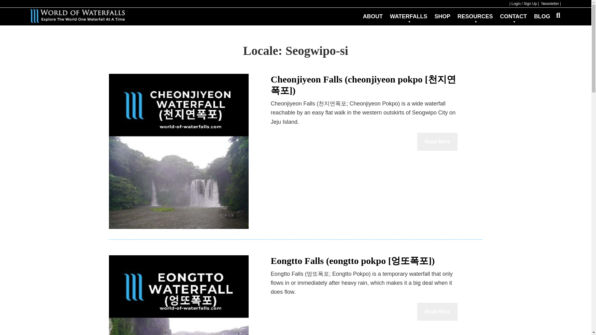 The image size is (596, 335). What do you see at coordinates (551, 4) in the screenshot?
I see `Newsletter` at bounding box center [551, 4].